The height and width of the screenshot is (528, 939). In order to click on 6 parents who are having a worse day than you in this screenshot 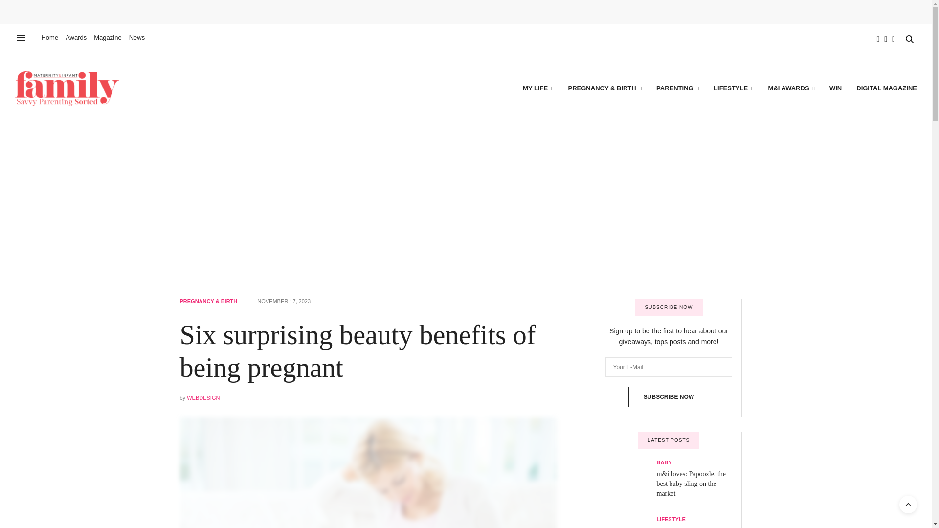, I will do `click(631, 519)`.